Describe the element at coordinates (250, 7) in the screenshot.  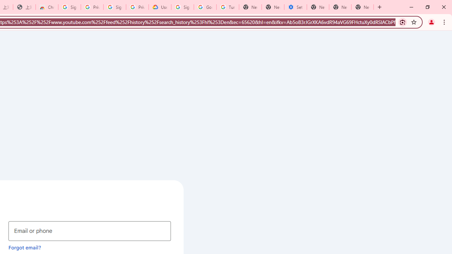
I see `New Tab` at that location.